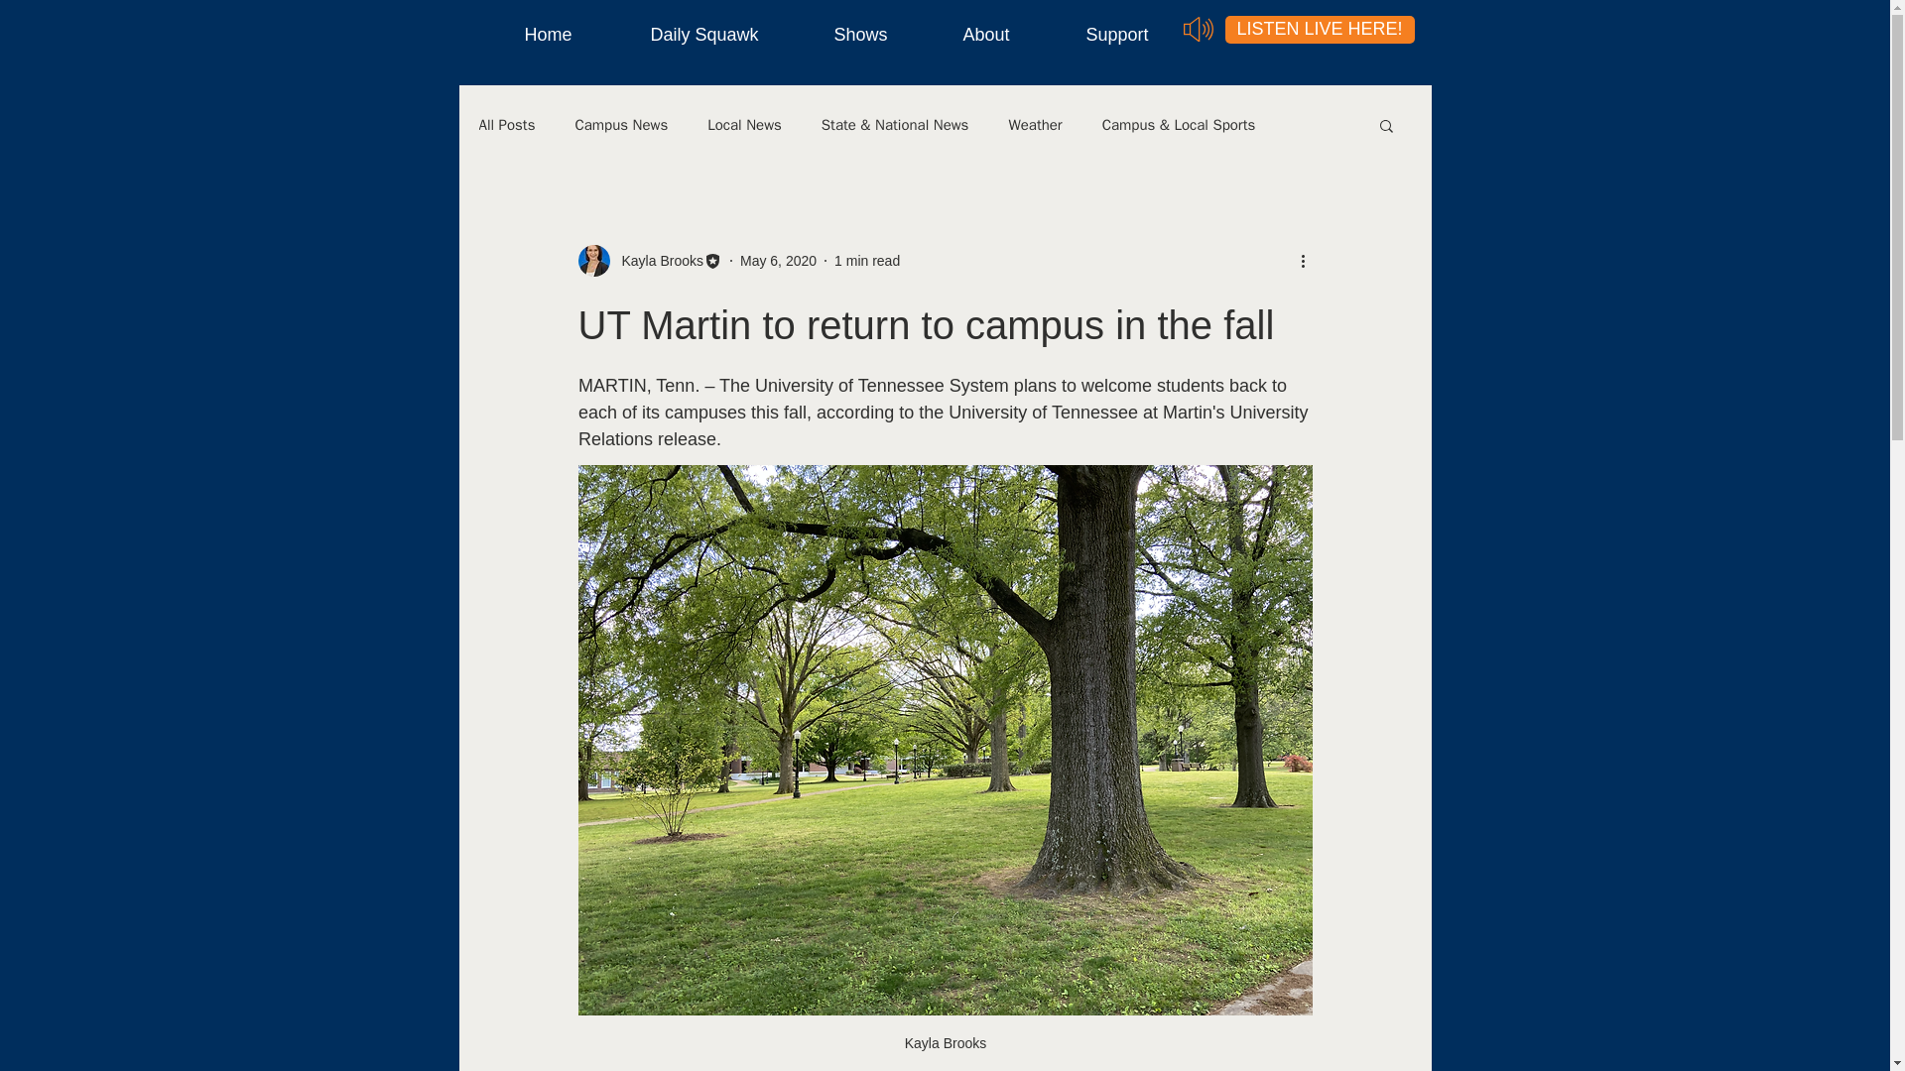 The width and height of the screenshot is (1905, 1071). Describe the element at coordinates (688, 35) in the screenshot. I see `Daily Squawk` at that location.